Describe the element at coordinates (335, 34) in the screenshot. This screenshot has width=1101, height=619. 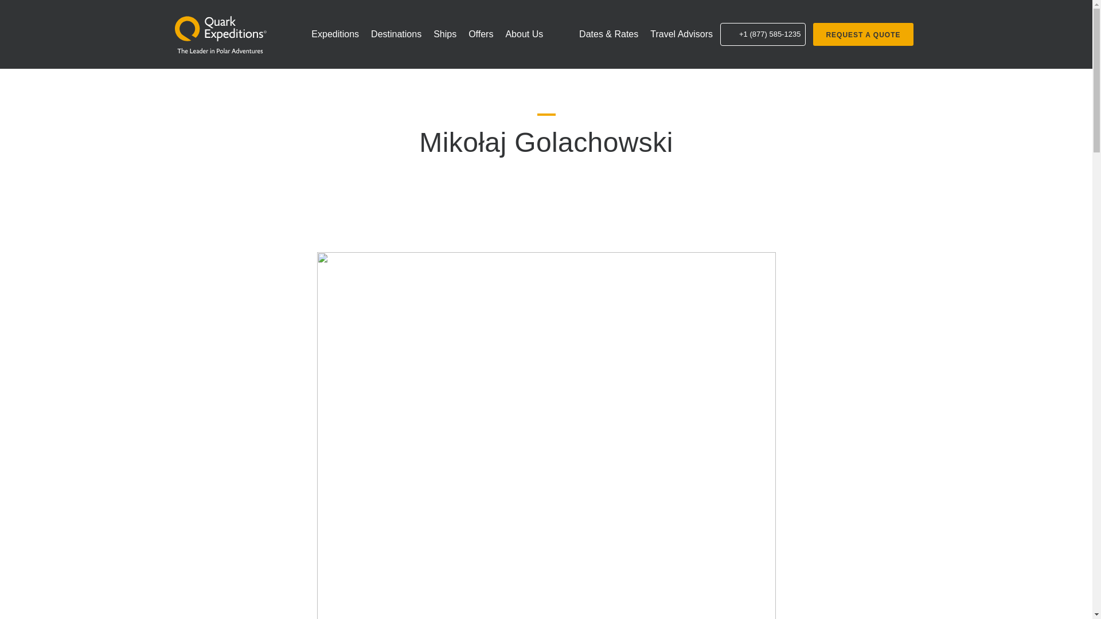
I see `Skip to main content` at that location.